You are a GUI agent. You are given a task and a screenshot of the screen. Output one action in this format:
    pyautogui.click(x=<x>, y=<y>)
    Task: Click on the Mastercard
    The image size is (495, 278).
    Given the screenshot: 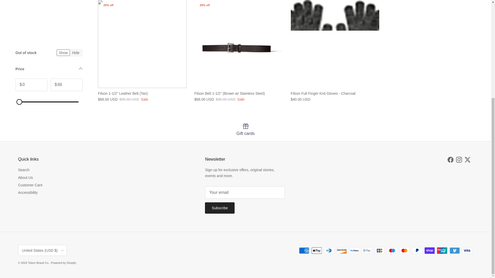 What is the action you would take?
    pyautogui.click(x=404, y=251)
    